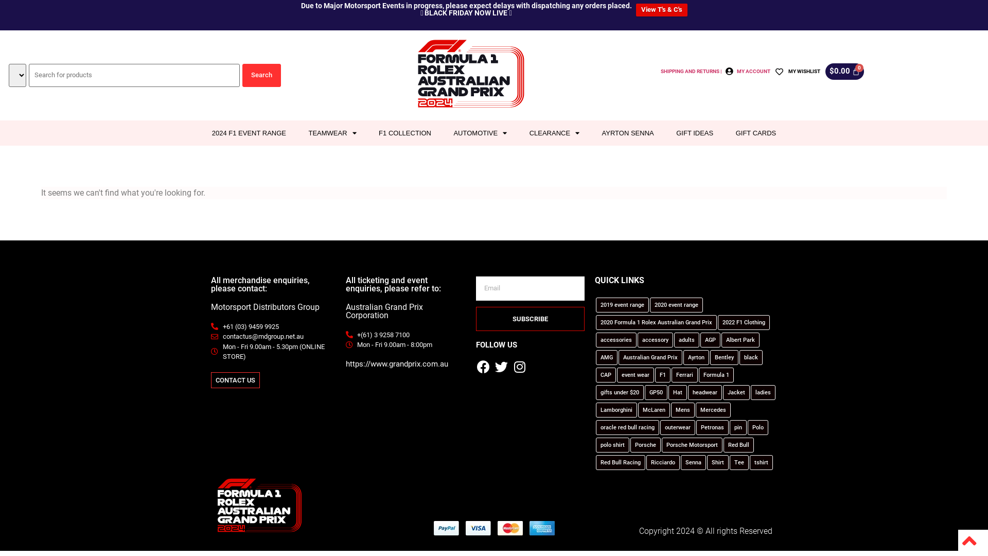 Image resolution: width=988 pixels, height=556 pixels. What do you see at coordinates (663, 462) in the screenshot?
I see `Ricciardo` at bounding box center [663, 462].